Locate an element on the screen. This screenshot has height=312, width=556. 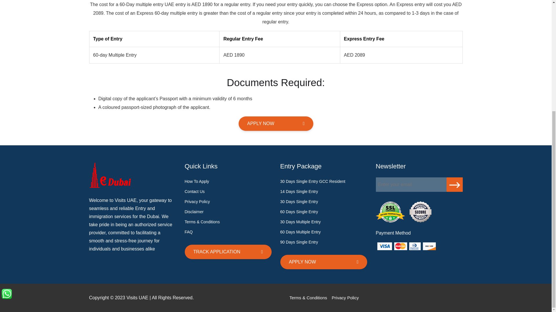
FAQ is located at coordinates (189, 232).